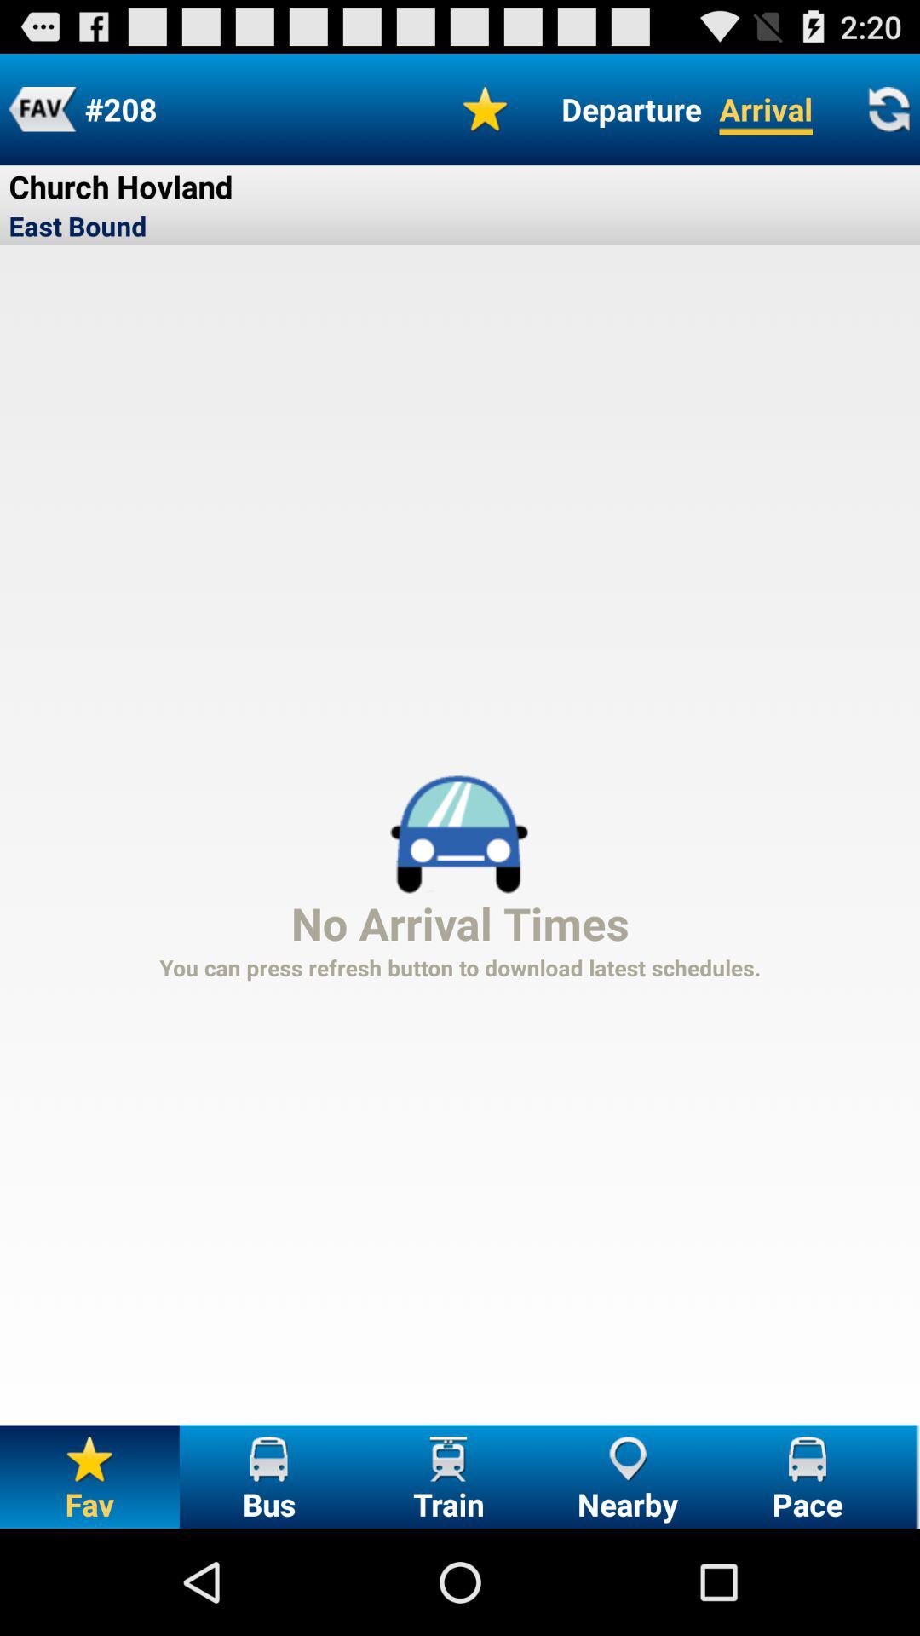 The width and height of the screenshot is (920, 1636). What do you see at coordinates (43, 109) in the screenshot?
I see `add to favorites` at bounding box center [43, 109].